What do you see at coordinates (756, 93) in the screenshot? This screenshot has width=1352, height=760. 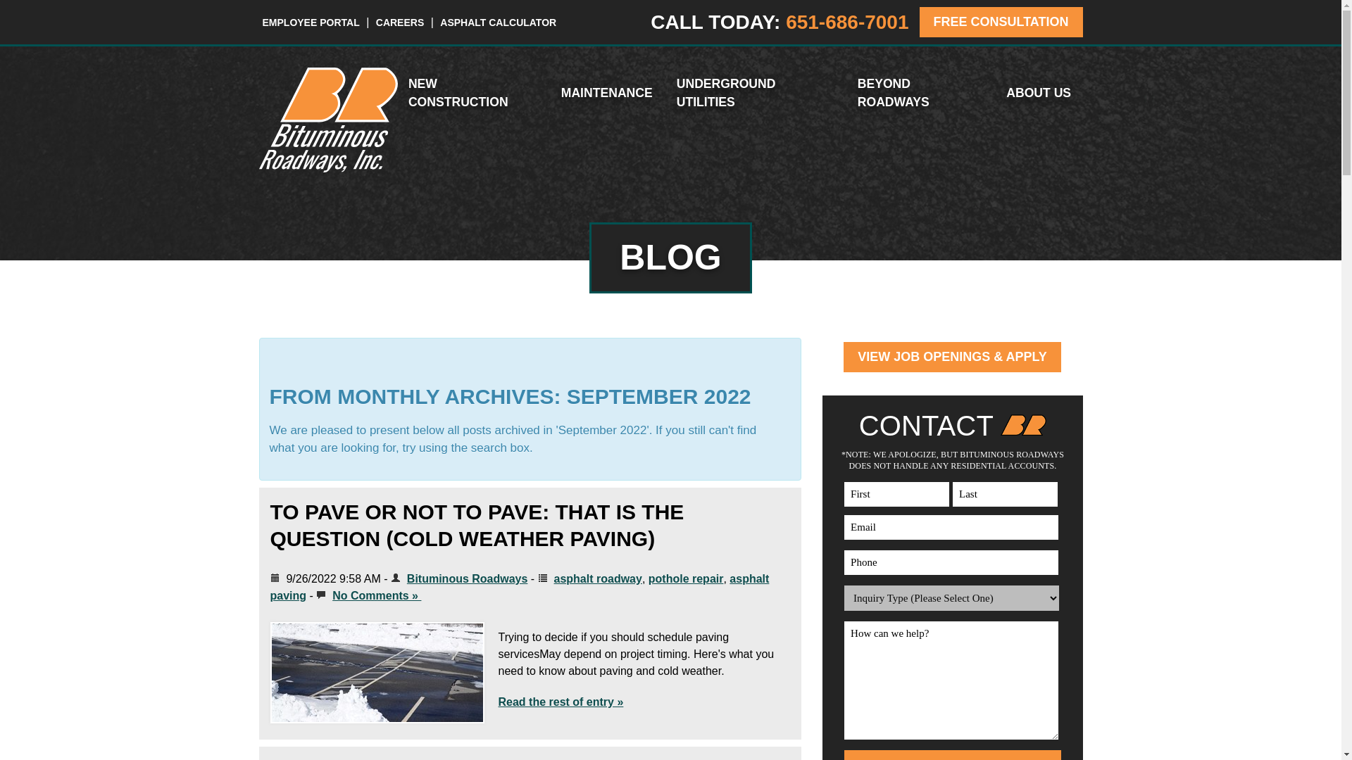 I see `UNDERGROUND UTILITIES` at bounding box center [756, 93].